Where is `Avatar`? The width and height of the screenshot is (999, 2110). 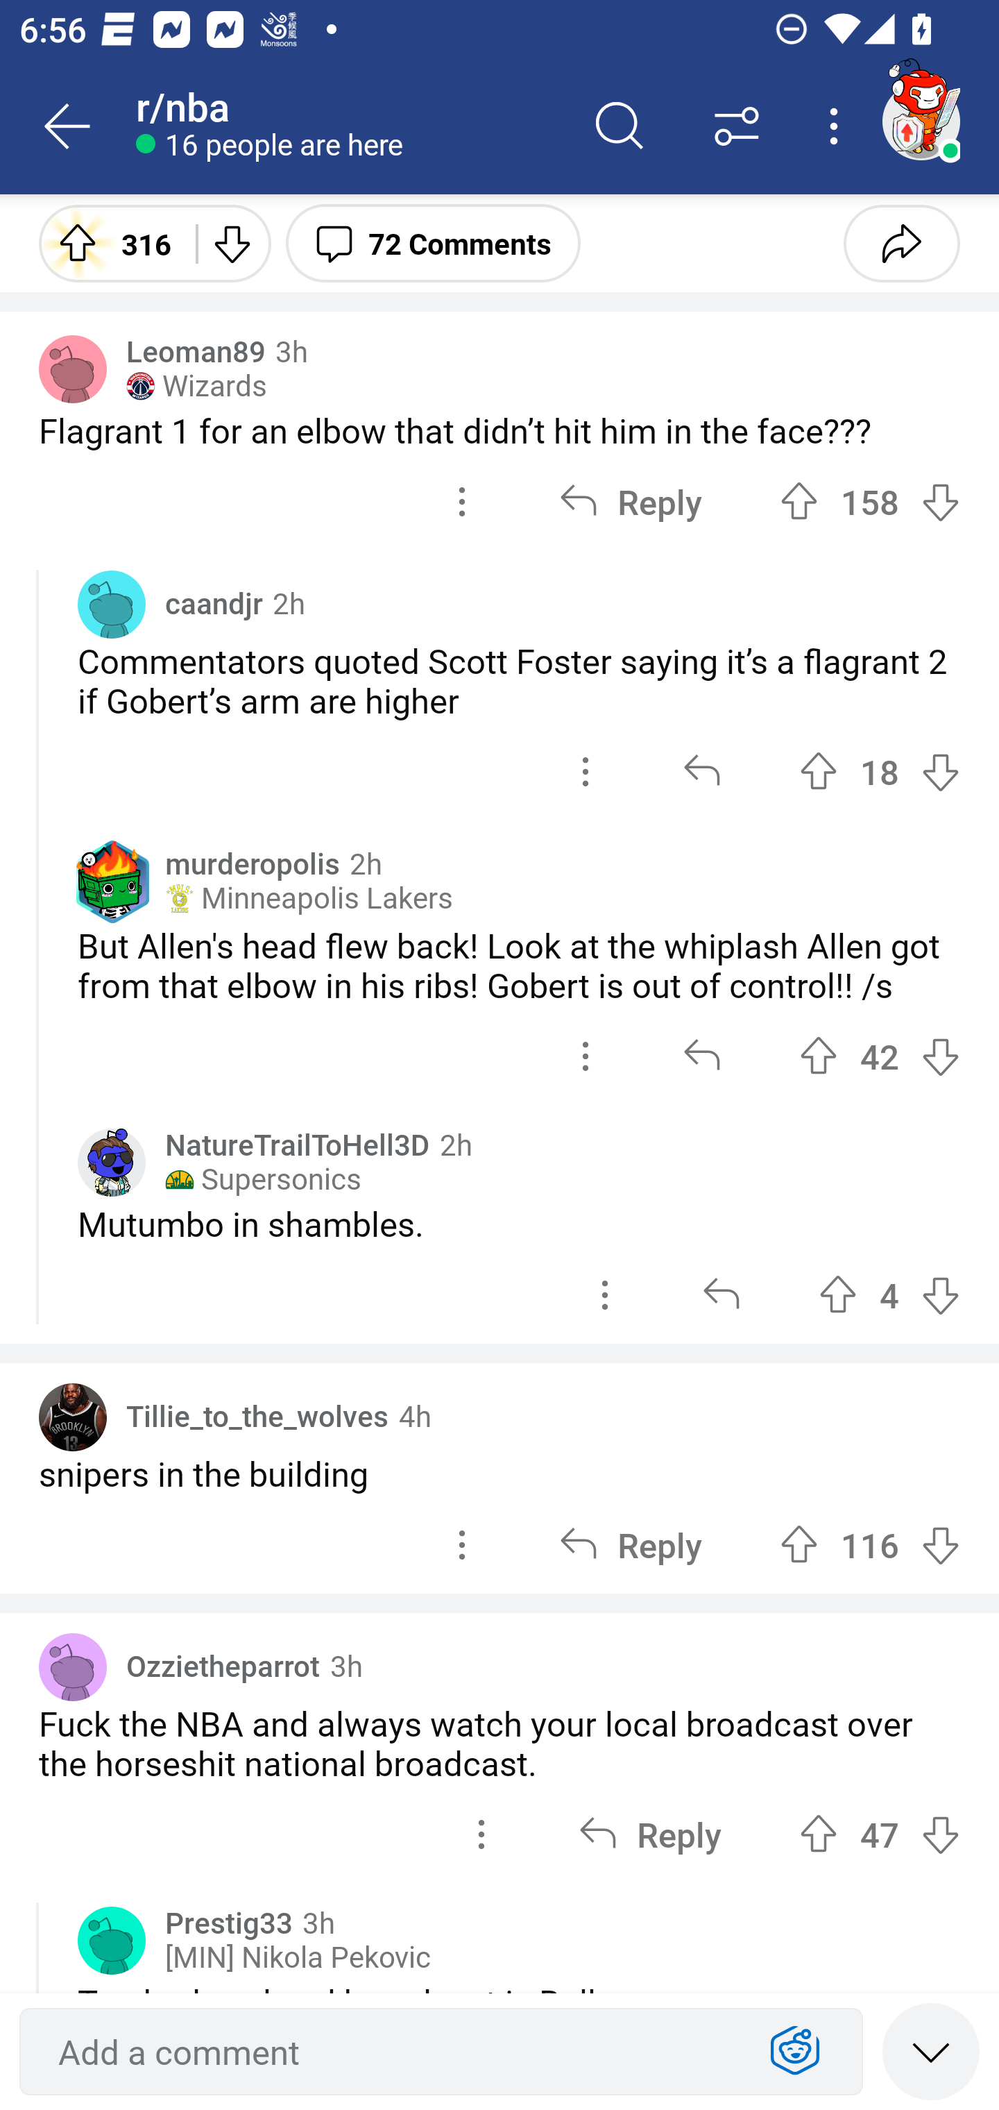
Avatar is located at coordinates (73, 1666).